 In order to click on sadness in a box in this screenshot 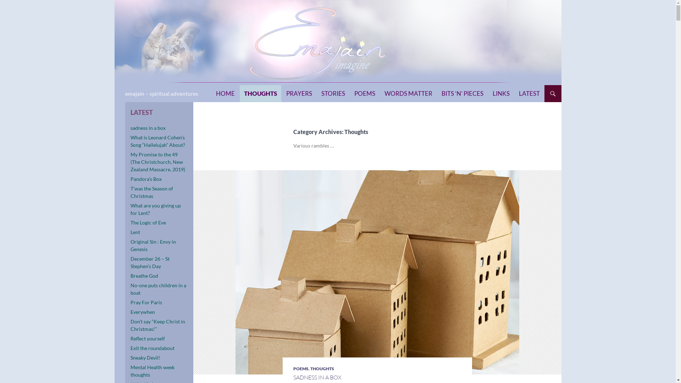, I will do `click(148, 128)`.